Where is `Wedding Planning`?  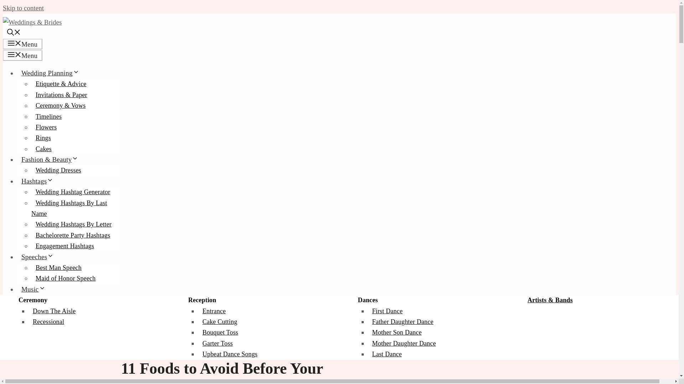 Wedding Planning is located at coordinates (53, 73).